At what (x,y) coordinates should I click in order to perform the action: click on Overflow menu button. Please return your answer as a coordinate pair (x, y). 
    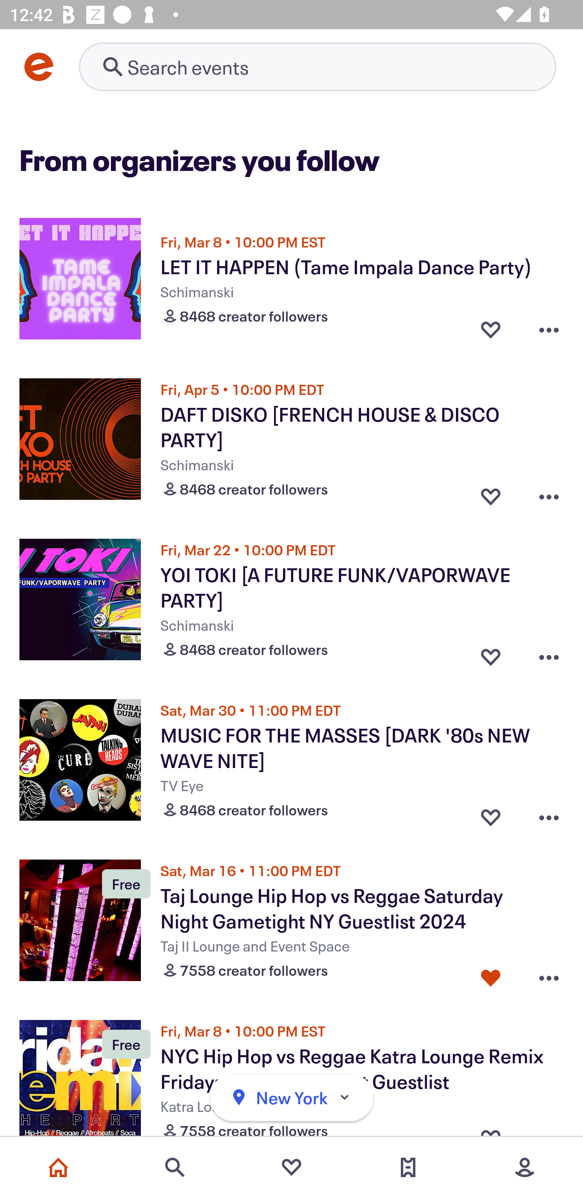
    Looking at the image, I should click on (549, 975).